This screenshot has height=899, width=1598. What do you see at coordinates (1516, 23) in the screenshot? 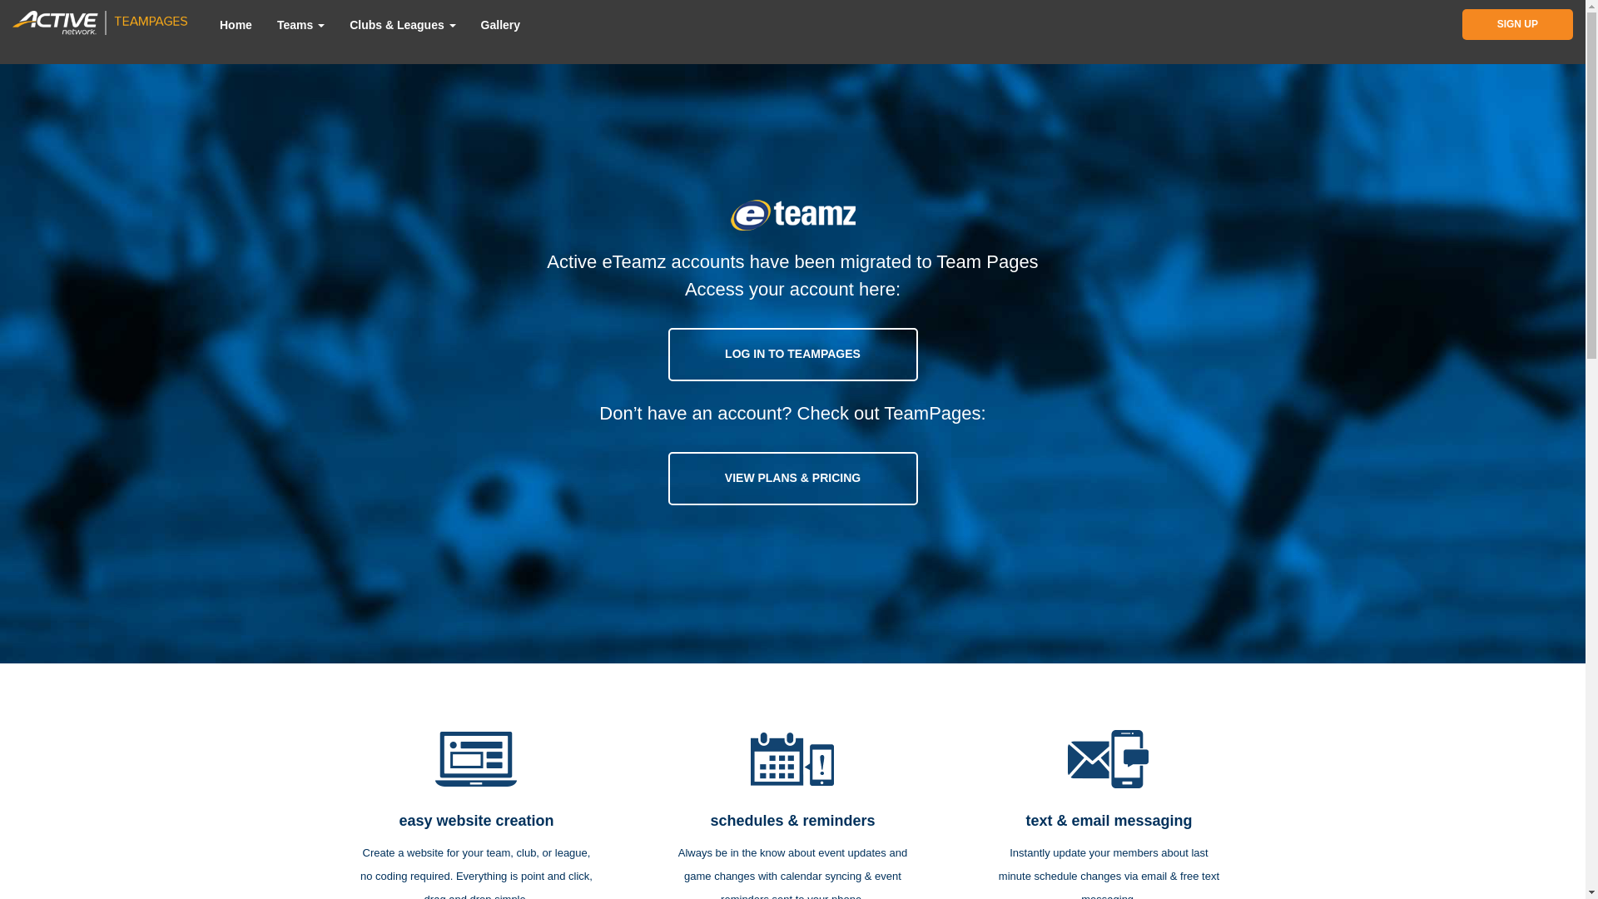
I see `SIGN UP` at bounding box center [1516, 23].